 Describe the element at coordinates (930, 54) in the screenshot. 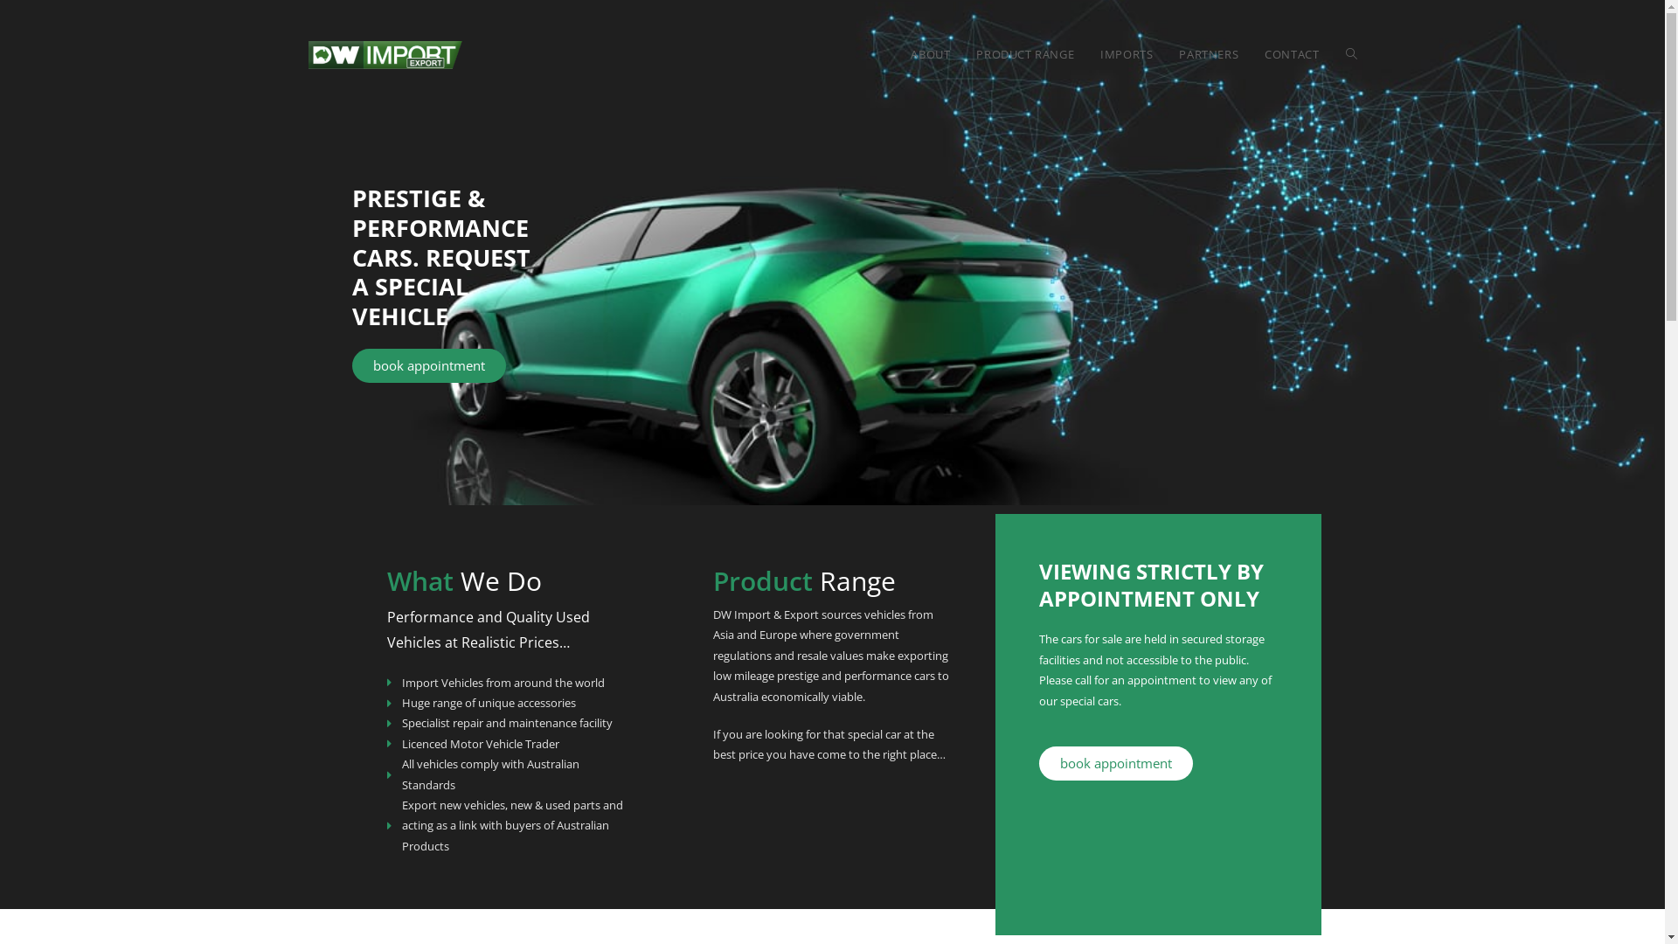

I see `ABOUT` at that location.